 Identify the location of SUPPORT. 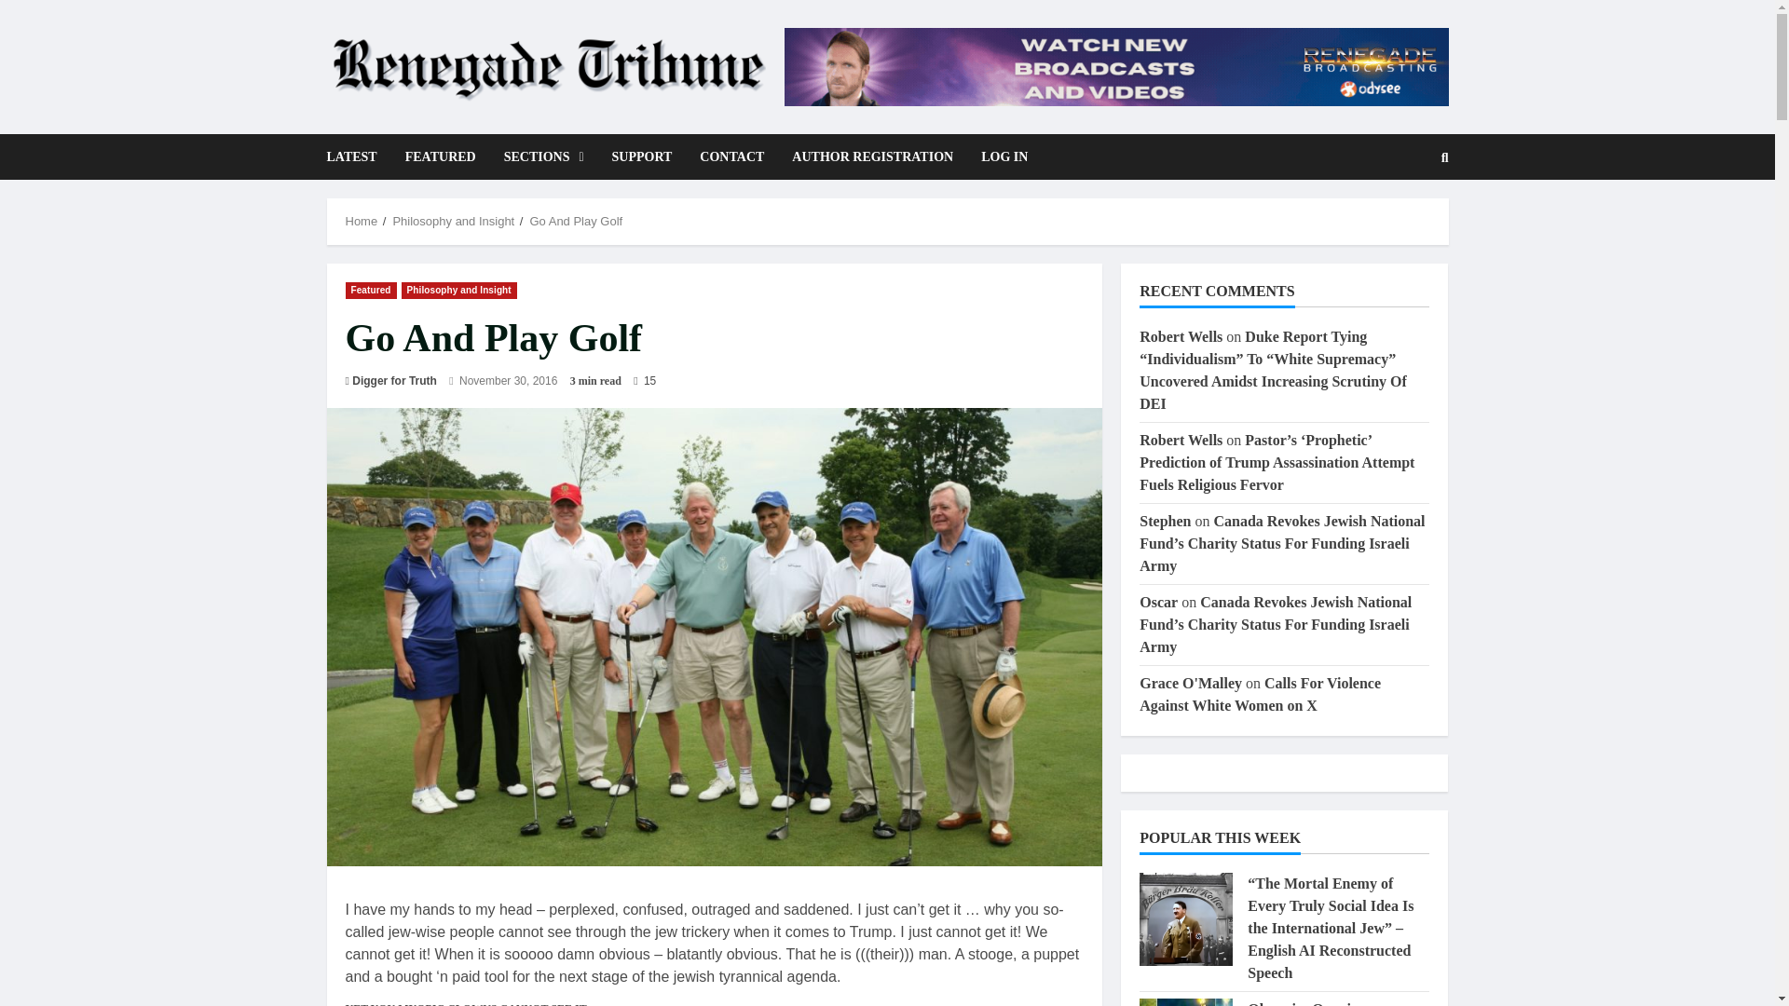
(642, 156).